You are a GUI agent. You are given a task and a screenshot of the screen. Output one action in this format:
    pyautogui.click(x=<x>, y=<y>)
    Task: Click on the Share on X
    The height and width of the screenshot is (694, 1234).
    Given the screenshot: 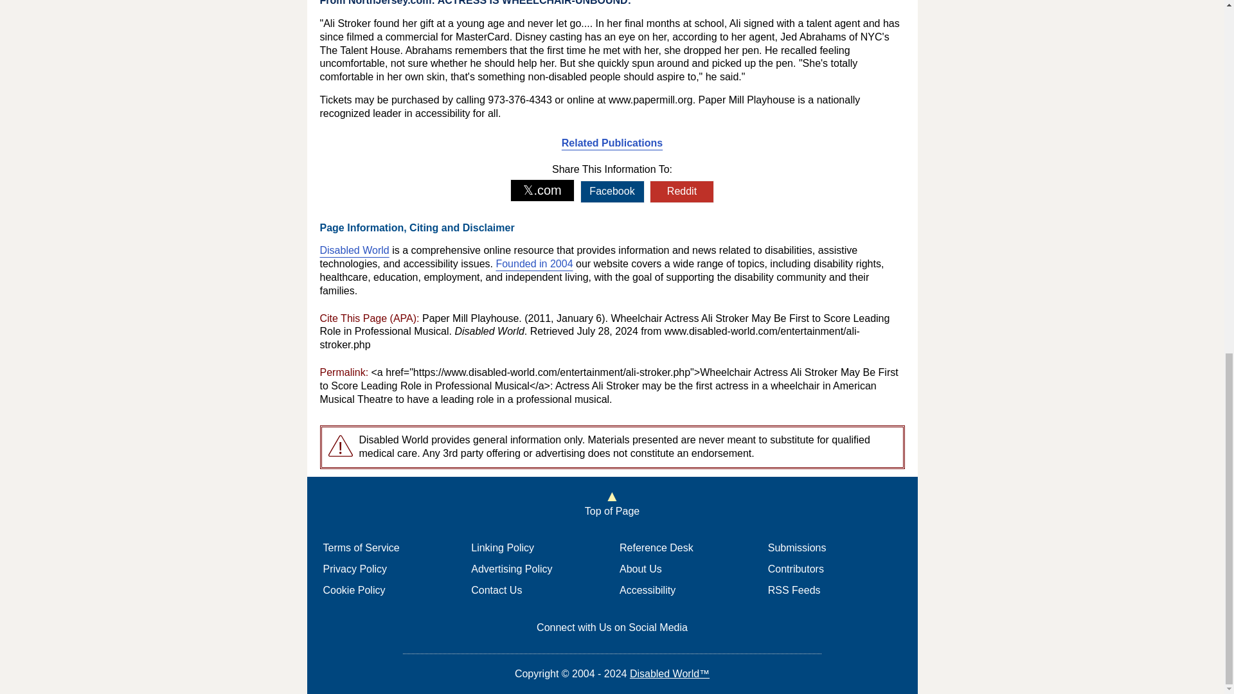 What is the action you would take?
    pyautogui.click(x=542, y=190)
    